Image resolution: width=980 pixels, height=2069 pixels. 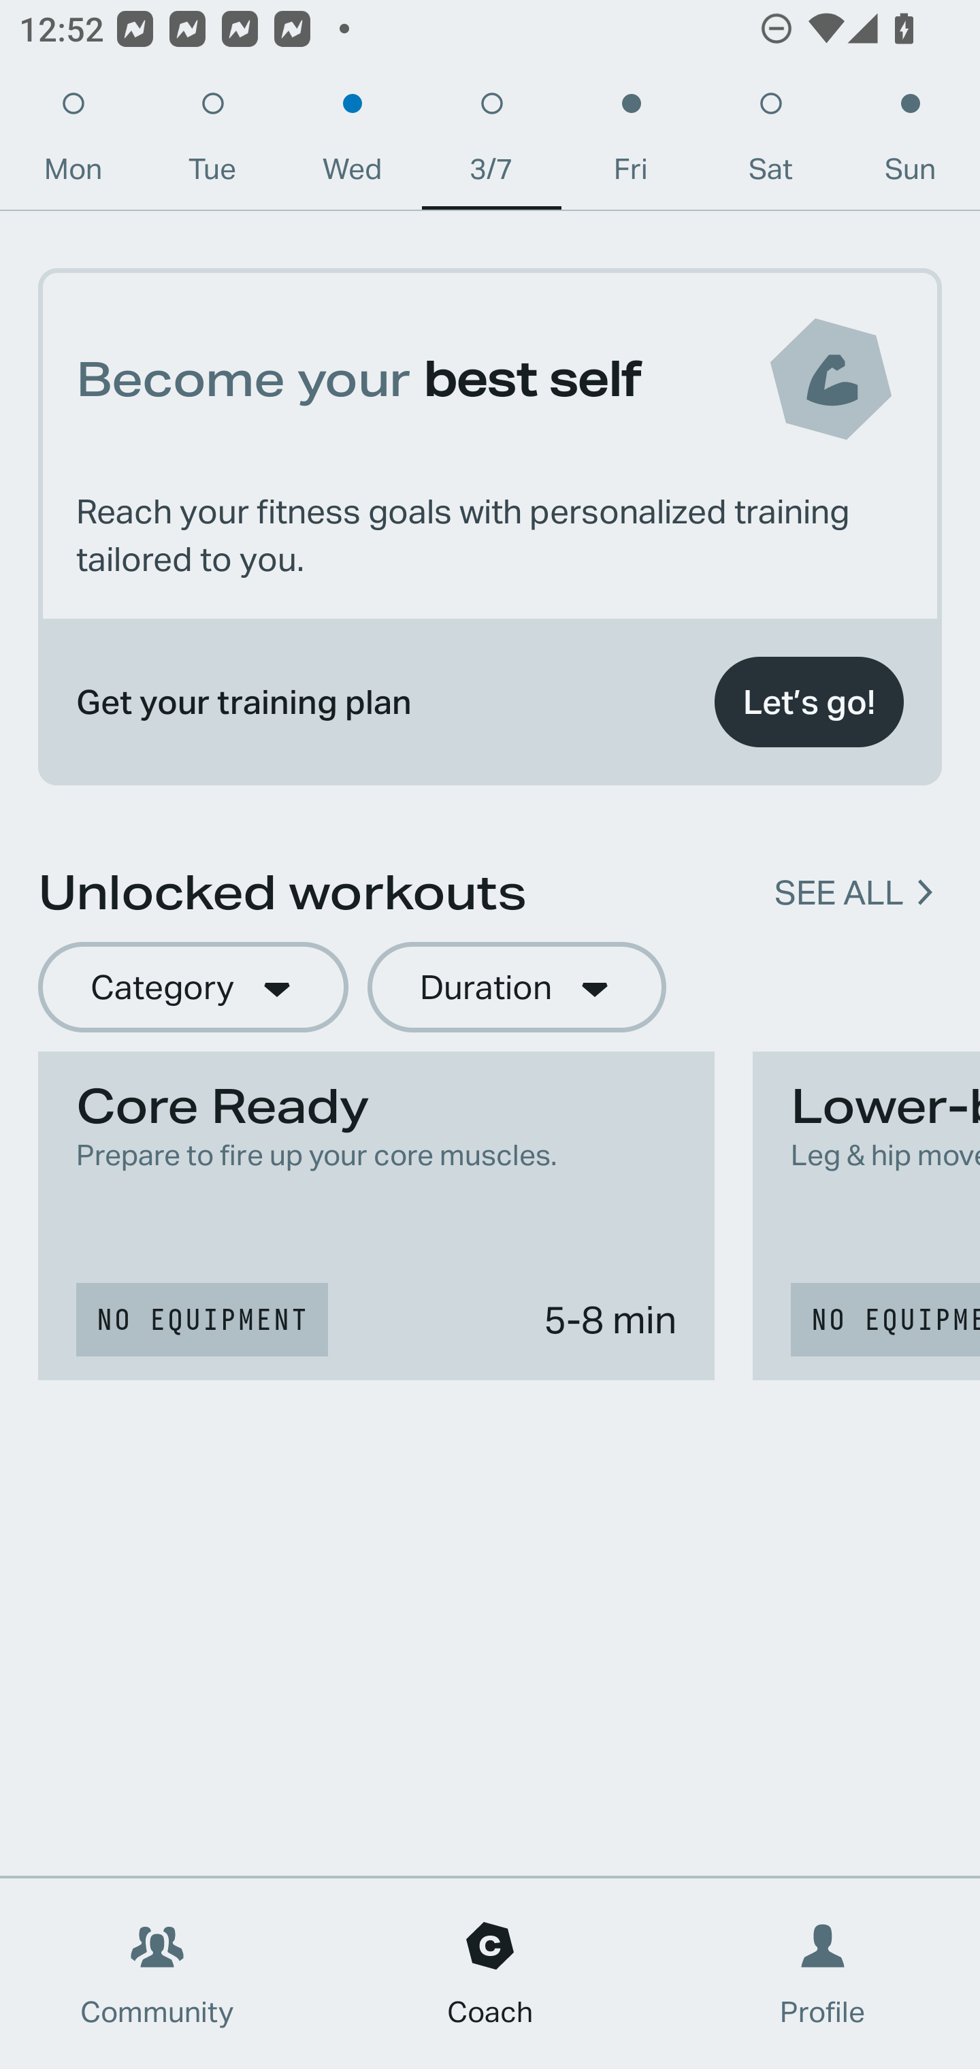 What do you see at coordinates (517, 988) in the screenshot?
I see `Duration` at bounding box center [517, 988].